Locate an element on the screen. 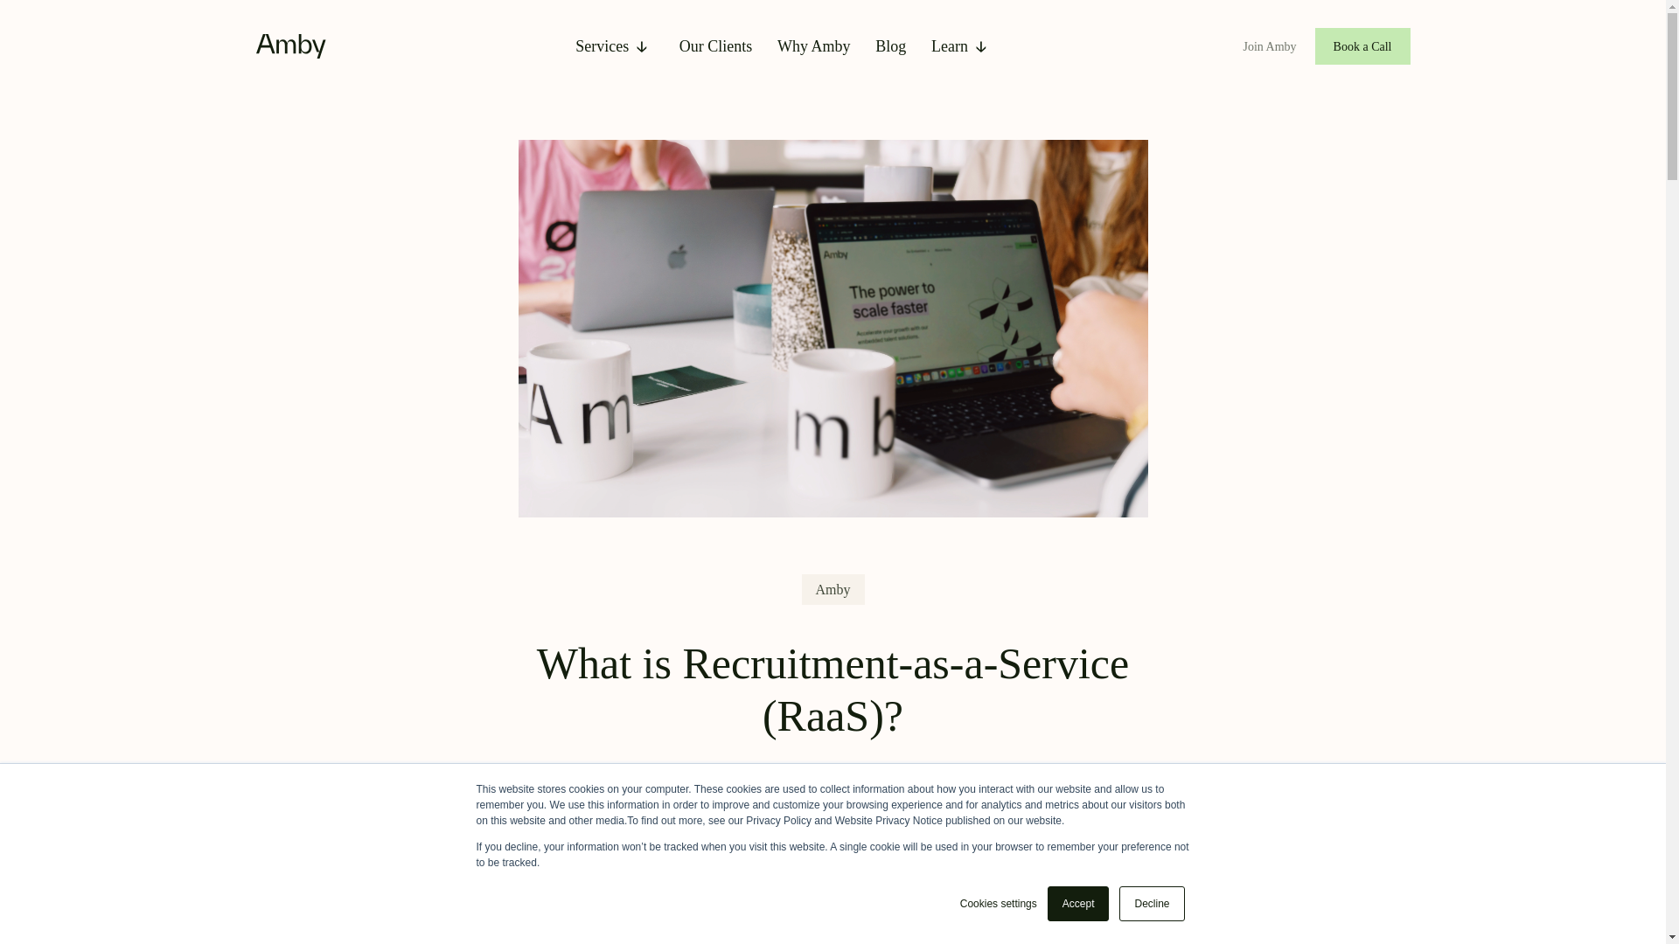  Blog is located at coordinates (890, 45).